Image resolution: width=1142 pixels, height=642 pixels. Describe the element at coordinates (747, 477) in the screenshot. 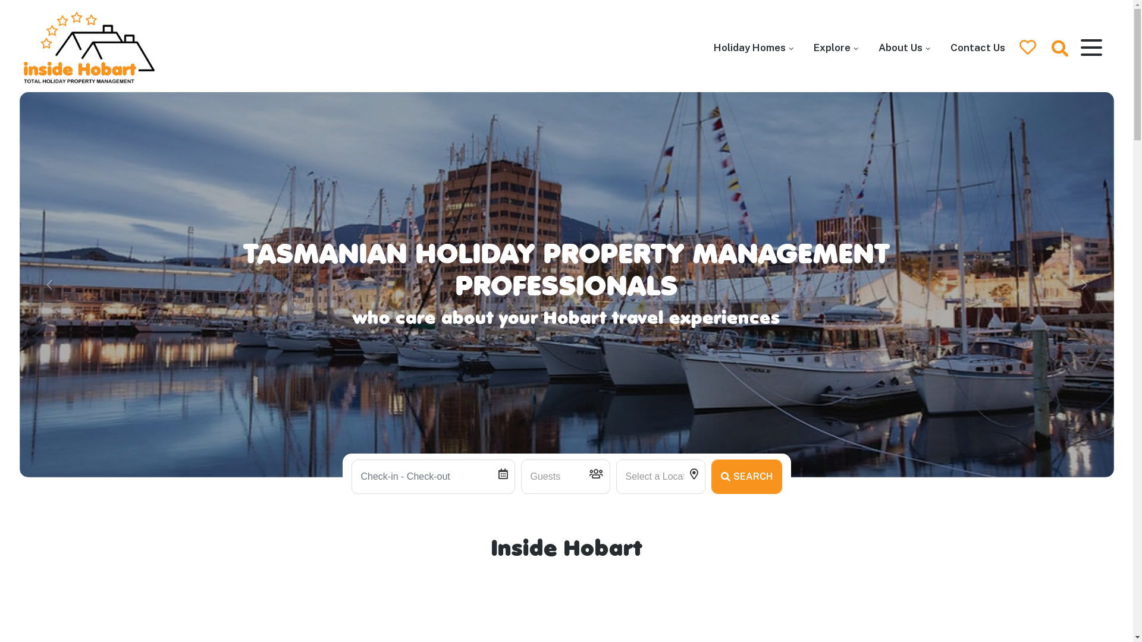

I see `SEARCH` at that location.